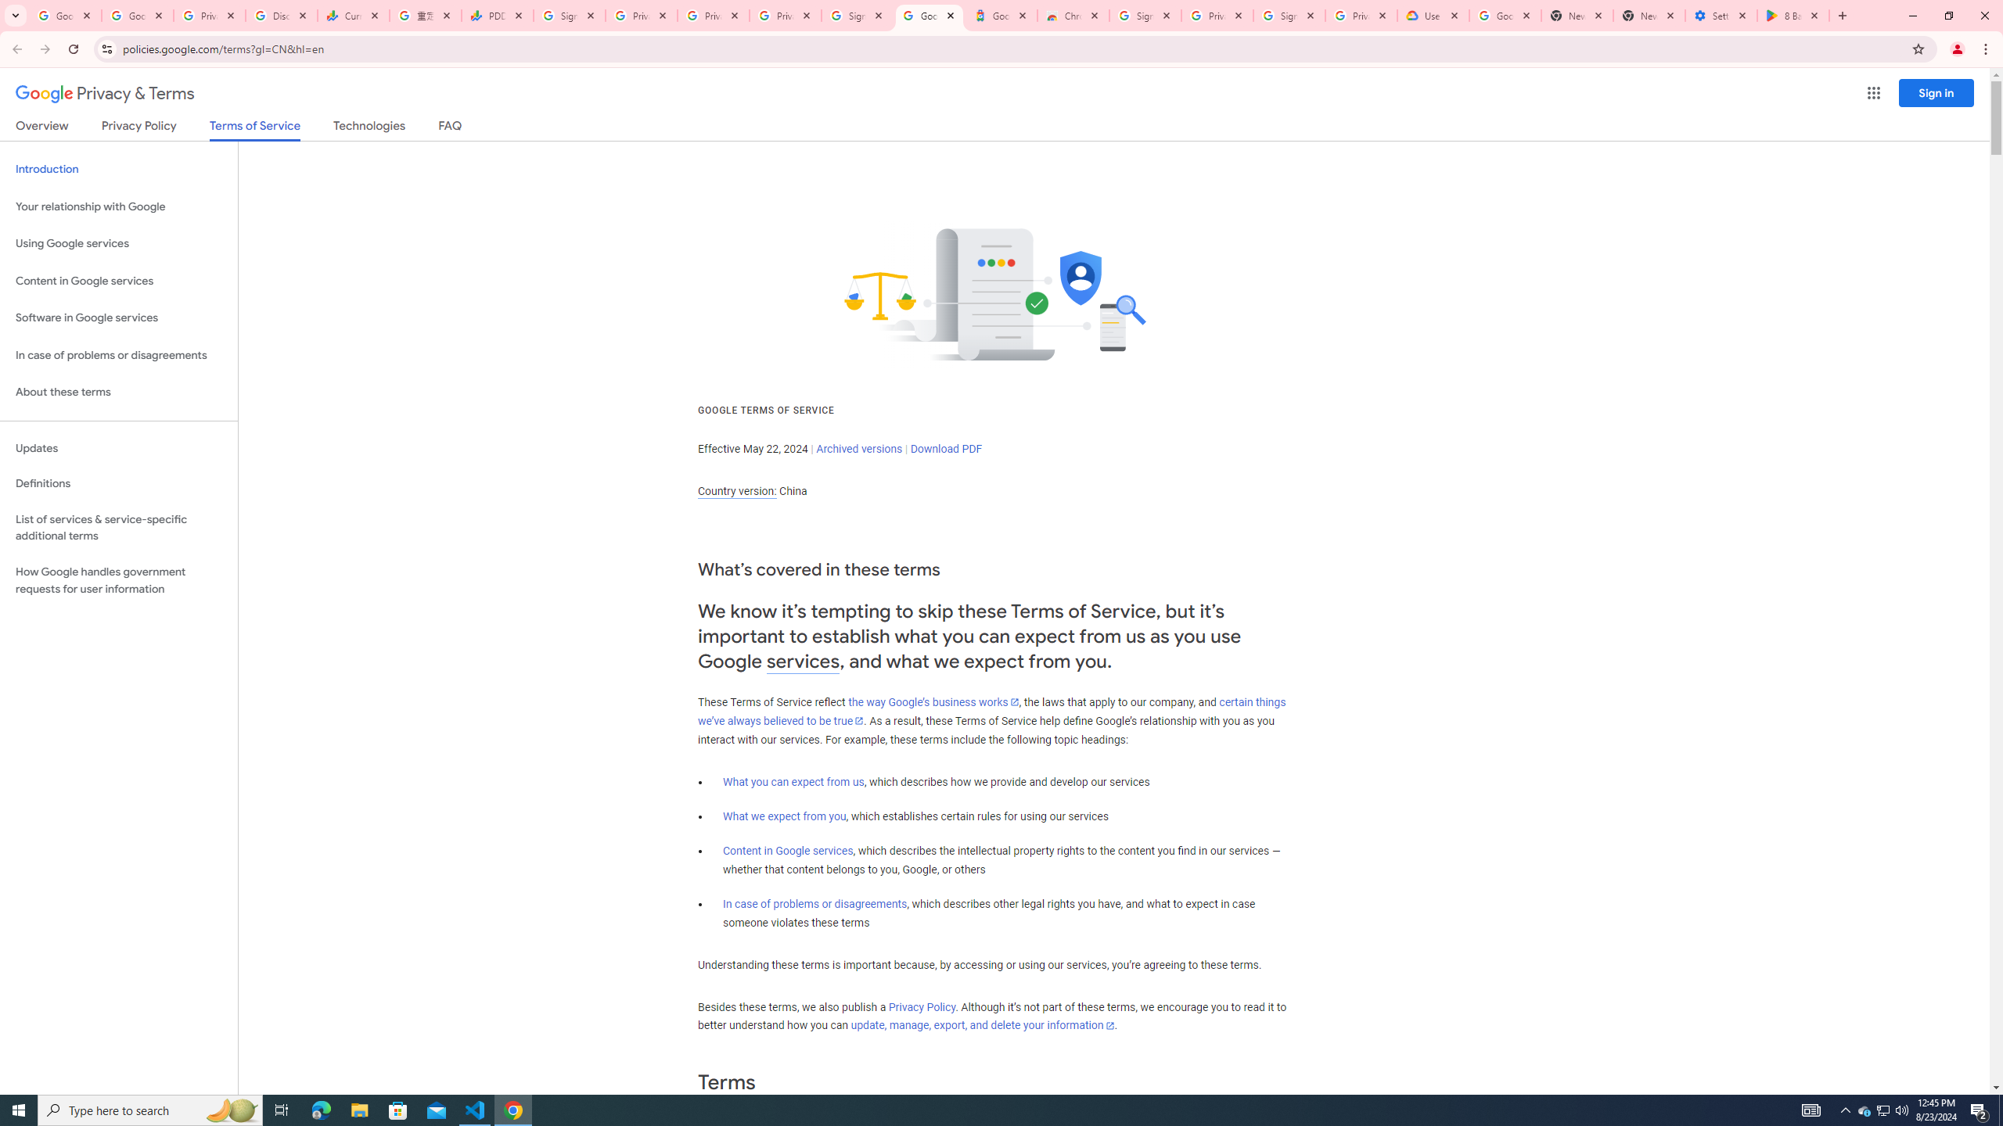  What do you see at coordinates (714, 16) in the screenshot?
I see `Privacy Checkup` at bounding box center [714, 16].